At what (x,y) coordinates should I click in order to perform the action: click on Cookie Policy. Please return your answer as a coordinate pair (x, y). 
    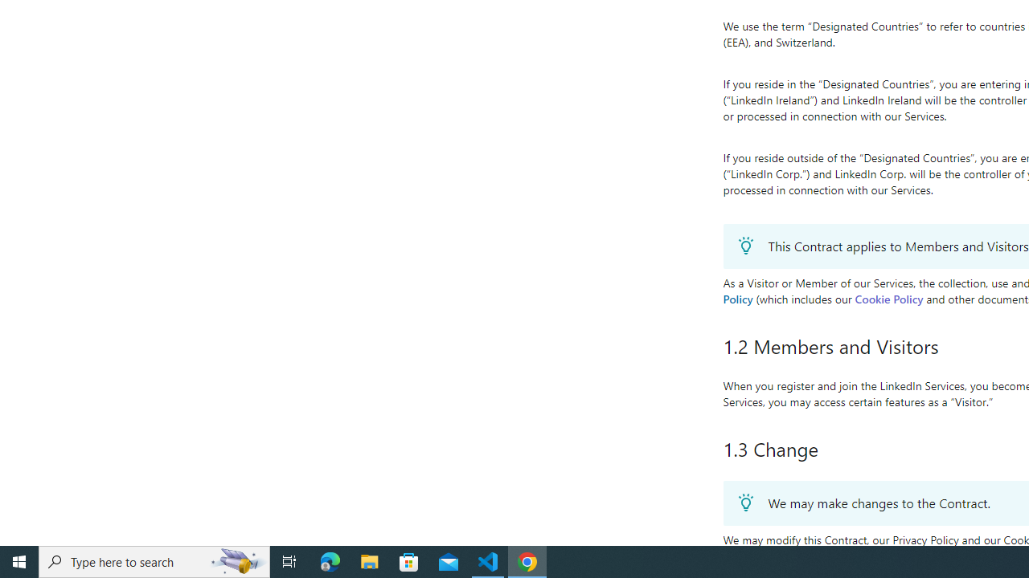
    Looking at the image, I should click on (889, 299).